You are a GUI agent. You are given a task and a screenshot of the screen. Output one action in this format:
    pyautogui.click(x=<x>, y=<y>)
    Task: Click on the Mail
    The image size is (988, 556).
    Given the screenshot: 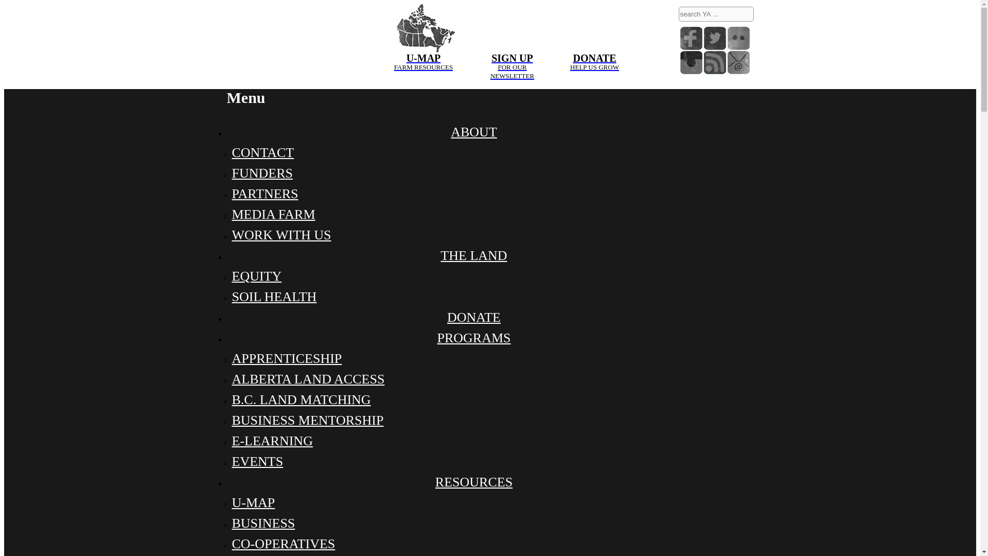 What is the action you would take?
    pyautogui.click(x=738, y=62)
    